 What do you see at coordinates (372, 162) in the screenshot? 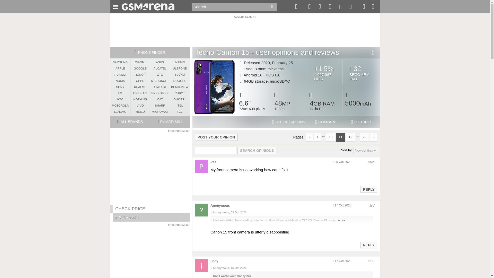
I see `Encoded anonymized location` at bounding box center [372, 162].